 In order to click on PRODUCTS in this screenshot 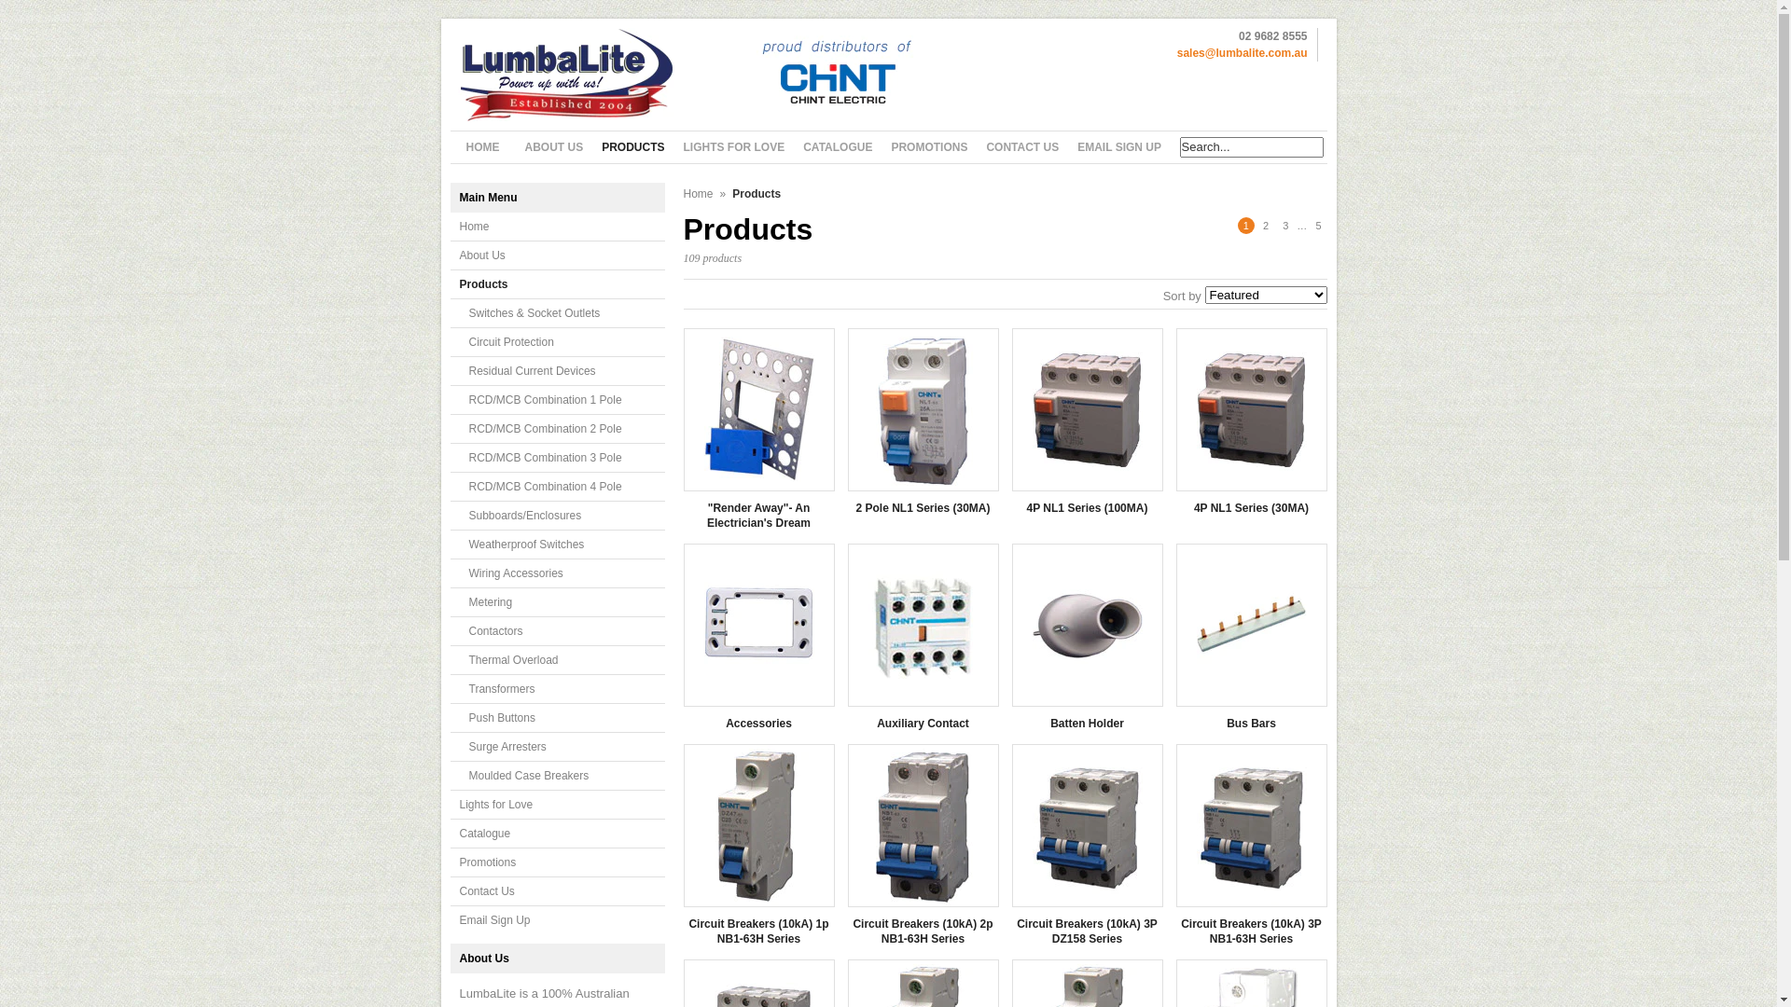, I will do `click(632, 147)`.